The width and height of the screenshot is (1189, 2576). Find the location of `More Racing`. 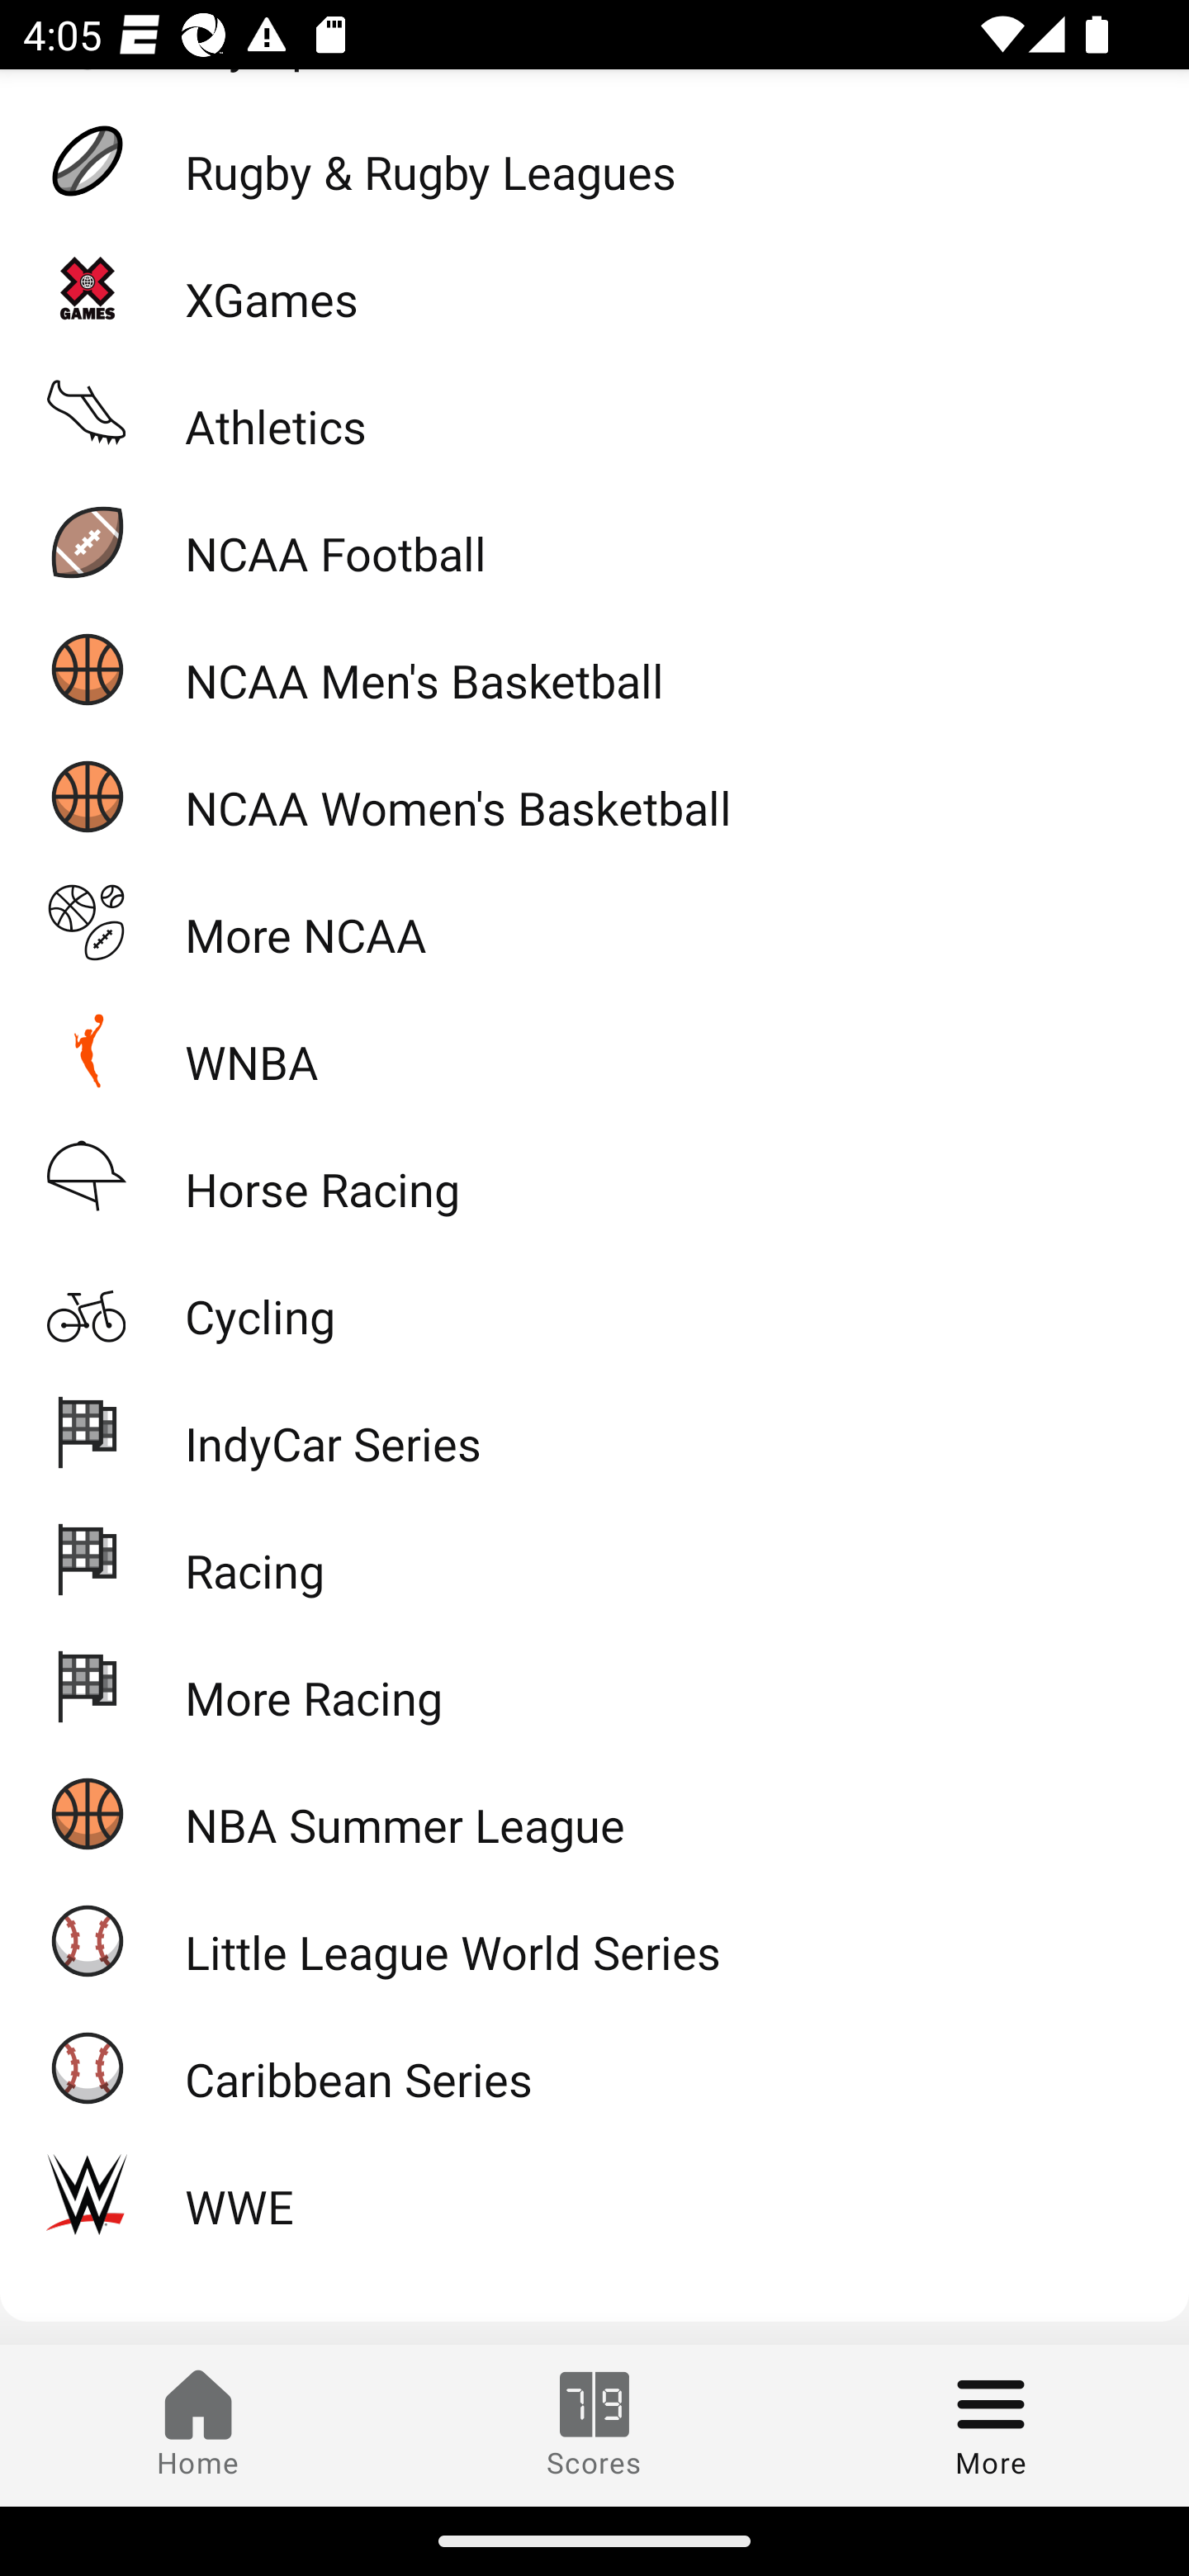

More Racing is located at coordinates (594, 1686).